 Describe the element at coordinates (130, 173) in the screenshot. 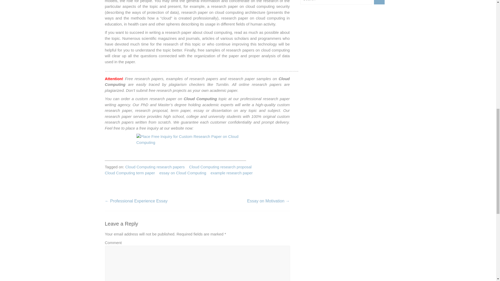

I see `Cloud Computing term paper` at that location.